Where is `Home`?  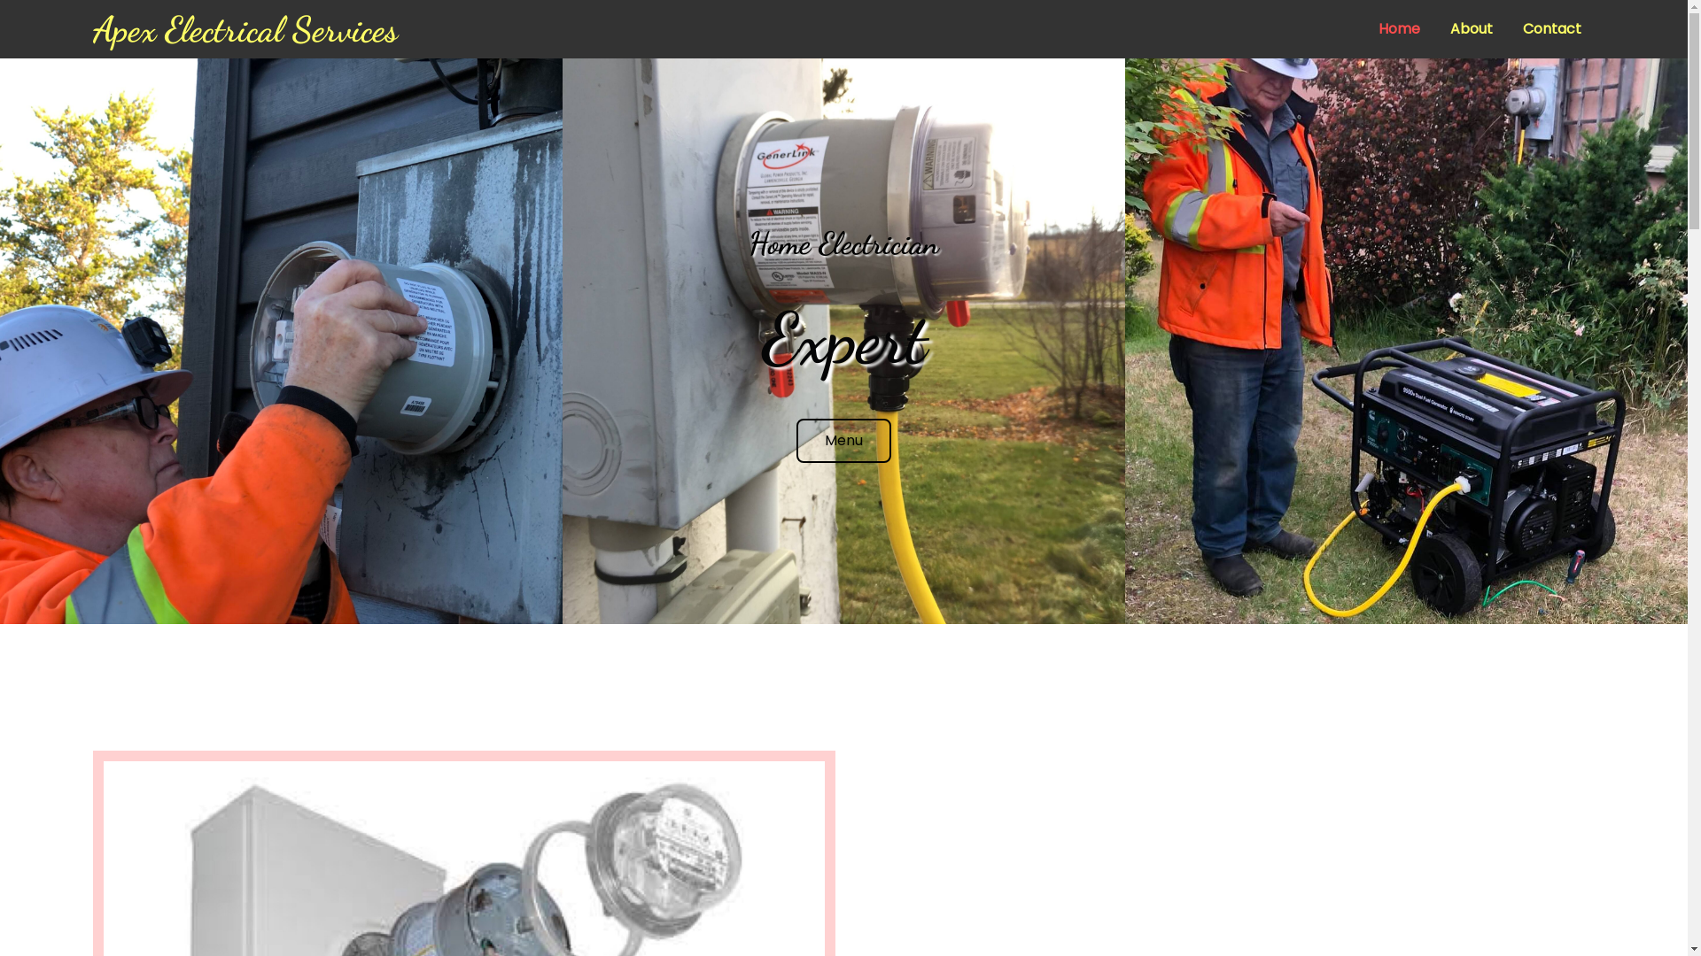
Home is located at coordinates (1400, 29).